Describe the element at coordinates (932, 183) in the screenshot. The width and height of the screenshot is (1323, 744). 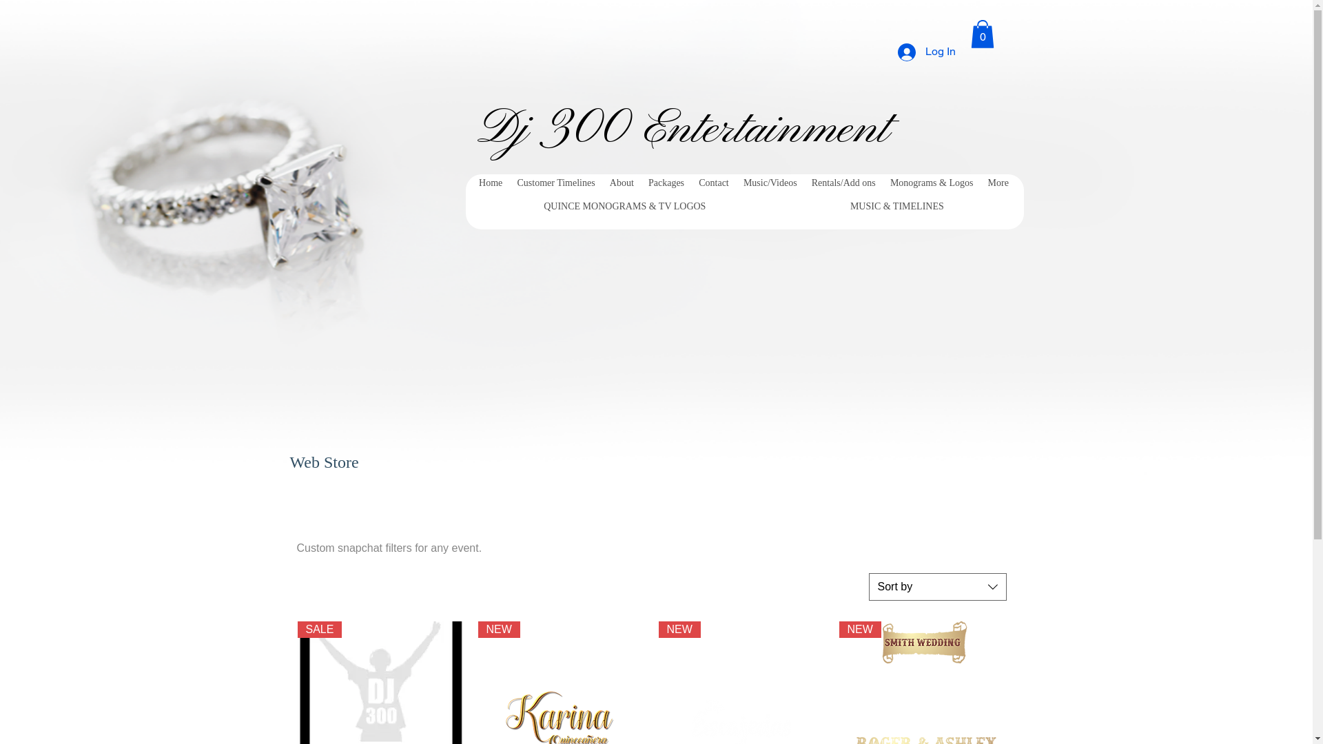
I see `Monograms & Logos` at that location.